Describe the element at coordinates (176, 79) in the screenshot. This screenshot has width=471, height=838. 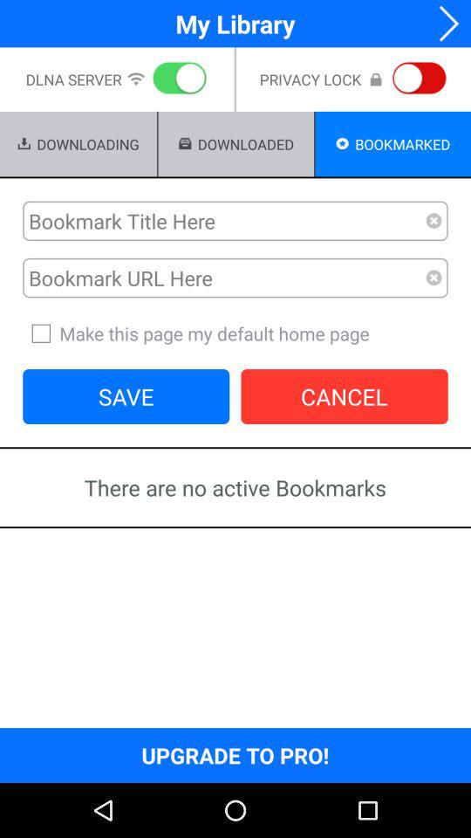
I see `go to on` at that location.